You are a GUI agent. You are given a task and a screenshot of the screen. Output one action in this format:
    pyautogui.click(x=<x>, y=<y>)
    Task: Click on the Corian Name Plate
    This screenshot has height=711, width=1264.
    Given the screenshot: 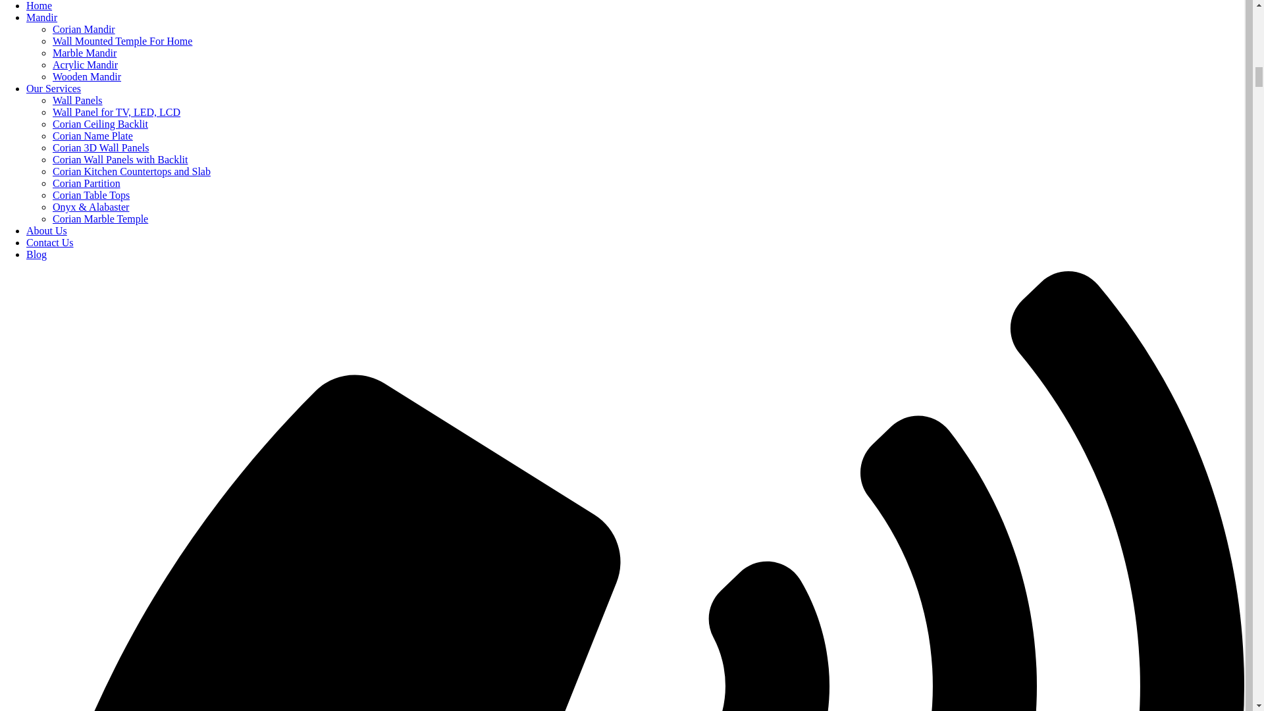 What is the action you would take?
    pyautogui.click(x=92, y=136)
    